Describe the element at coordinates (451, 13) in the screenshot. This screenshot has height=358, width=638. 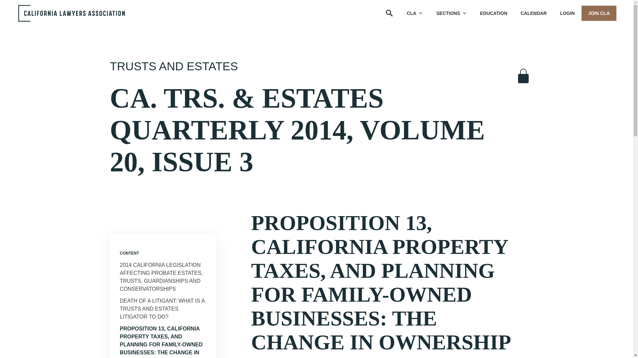
I see `SECTIONS` at that location.